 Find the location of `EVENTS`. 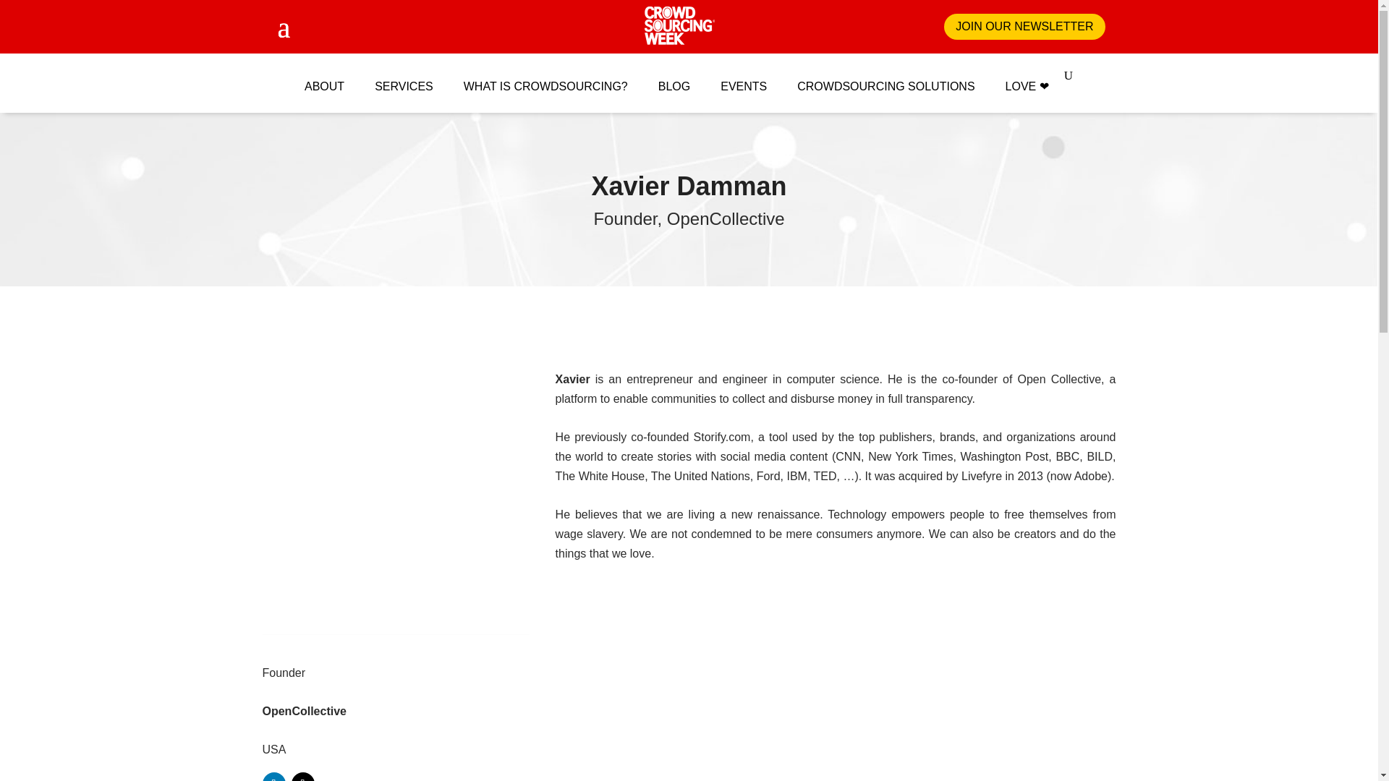

EVENTS is located at coordinates (744, 79).